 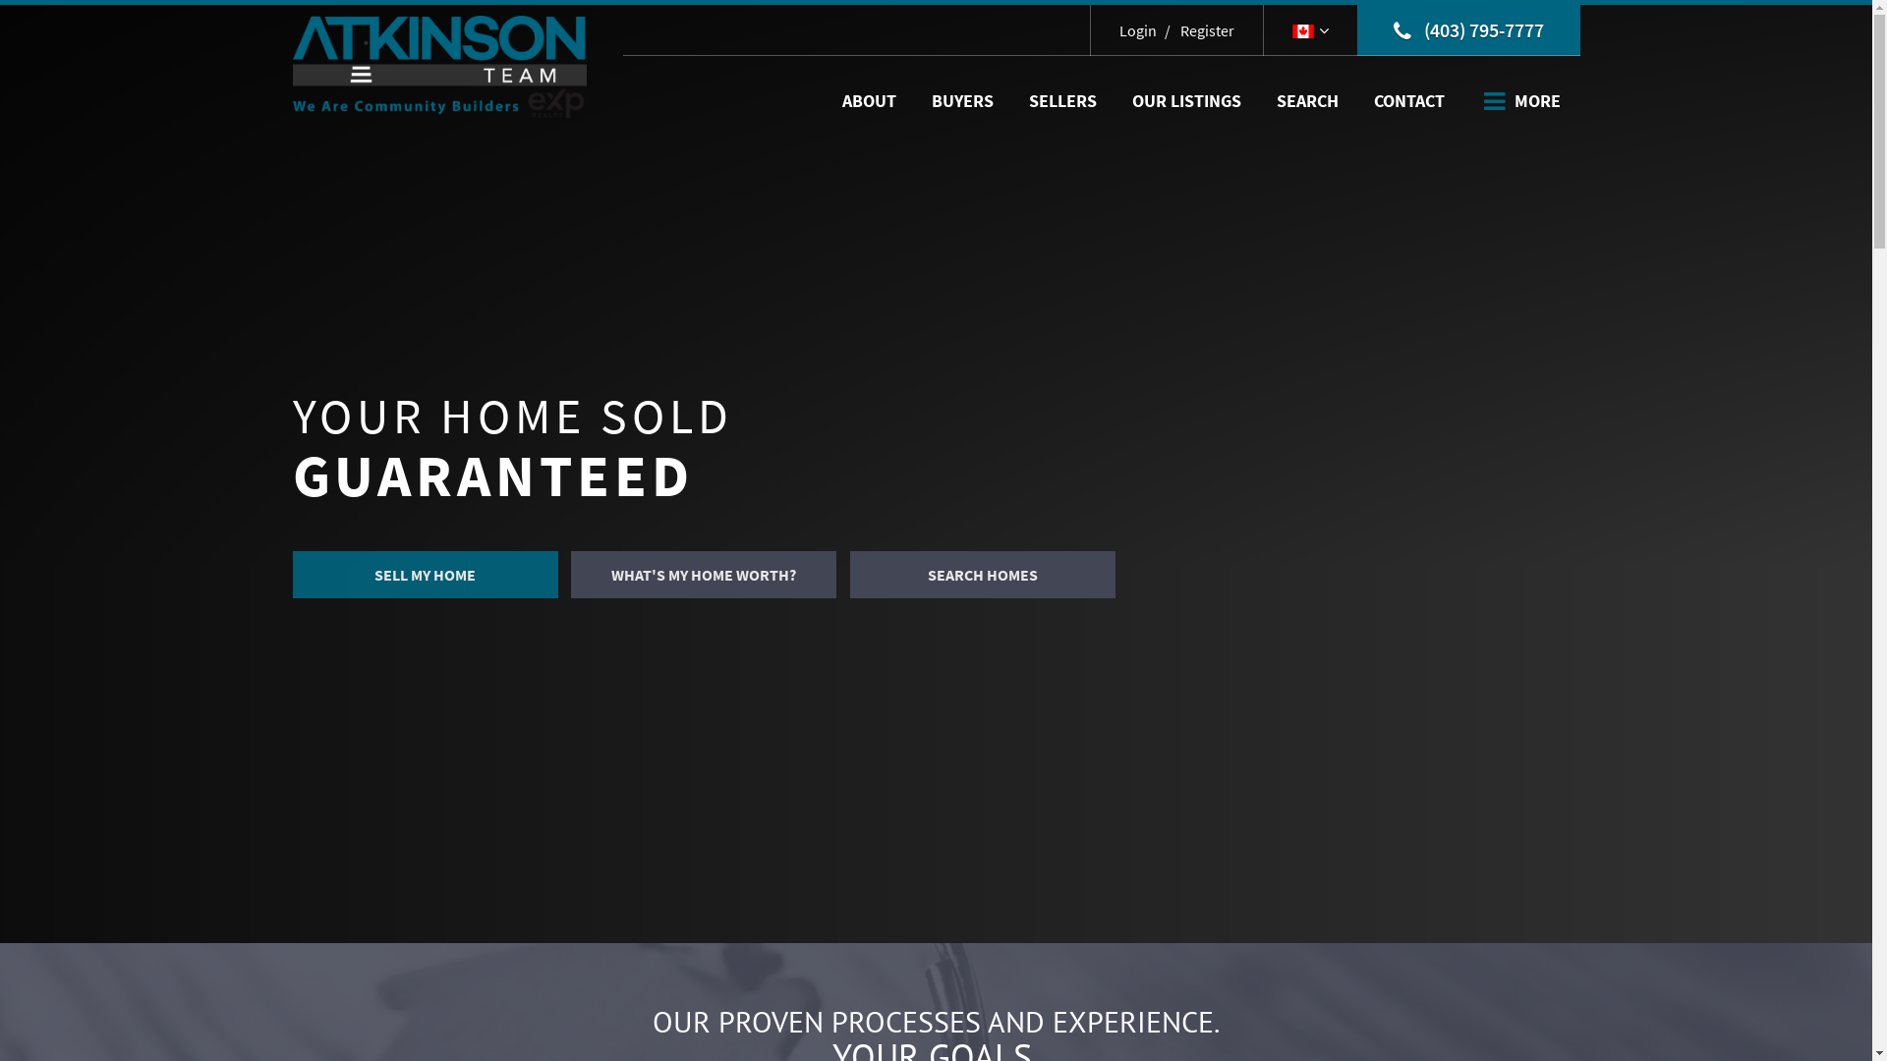 I want to click on Home Page, so click(x=440, y=65).